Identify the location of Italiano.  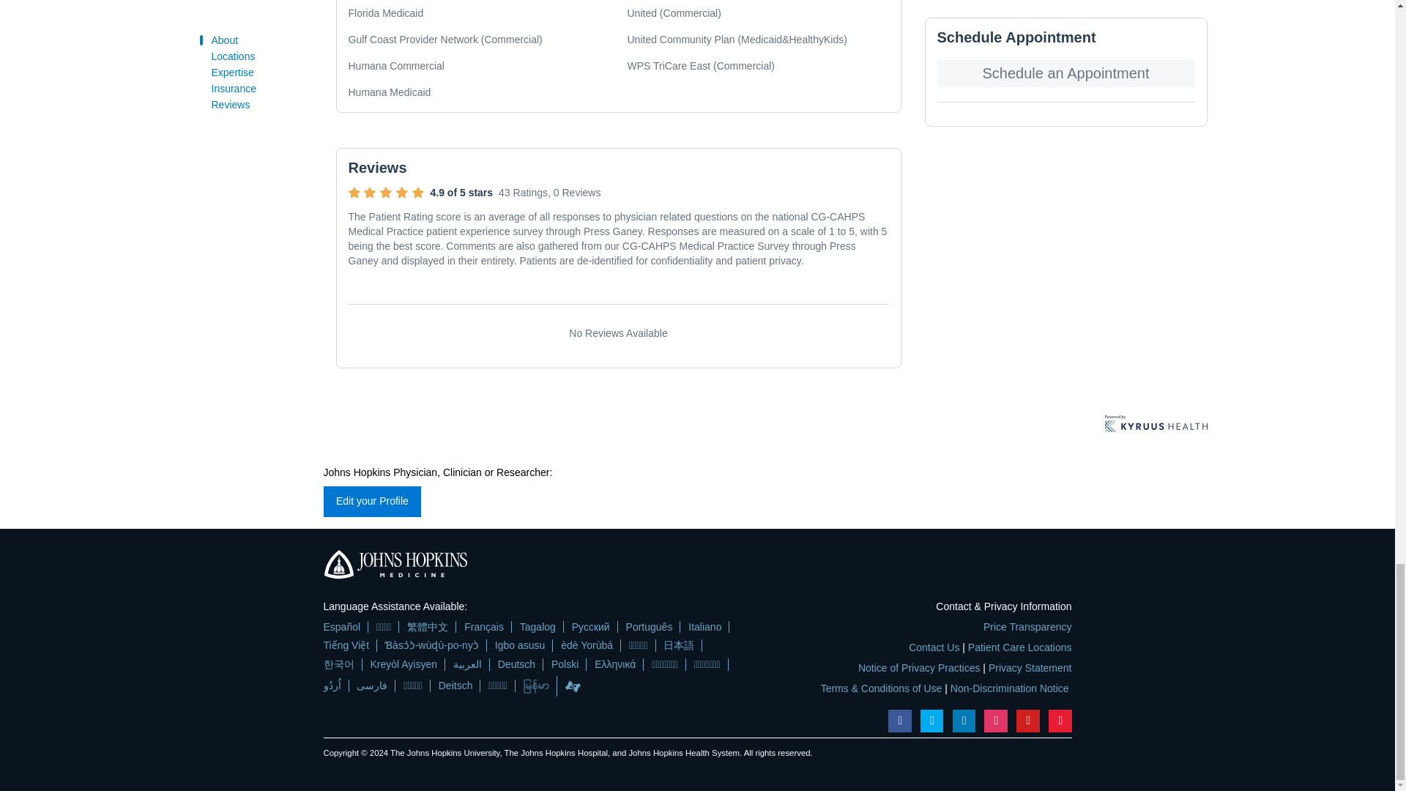
(704, 627).